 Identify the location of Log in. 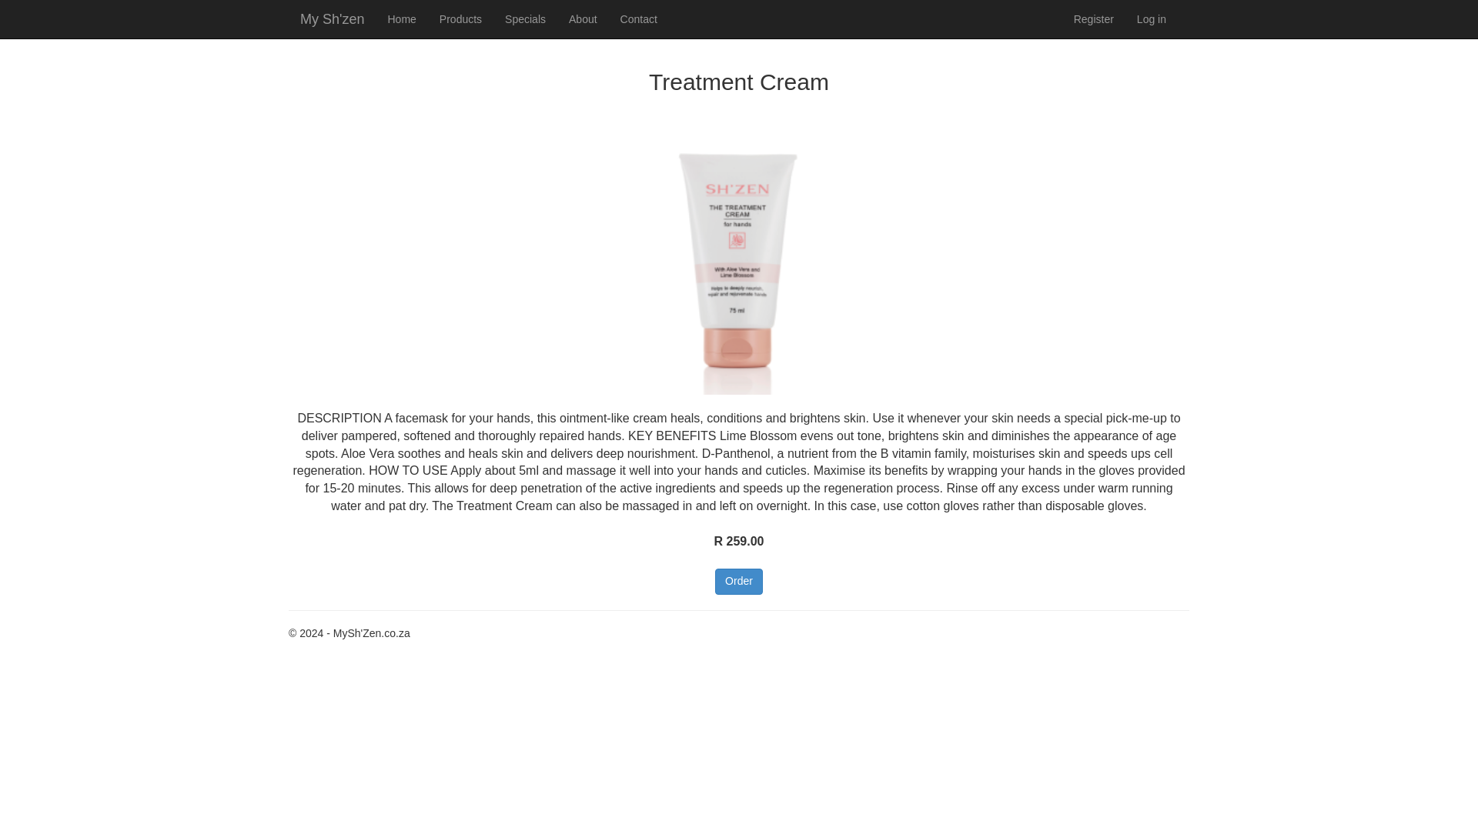
(1152, 18).